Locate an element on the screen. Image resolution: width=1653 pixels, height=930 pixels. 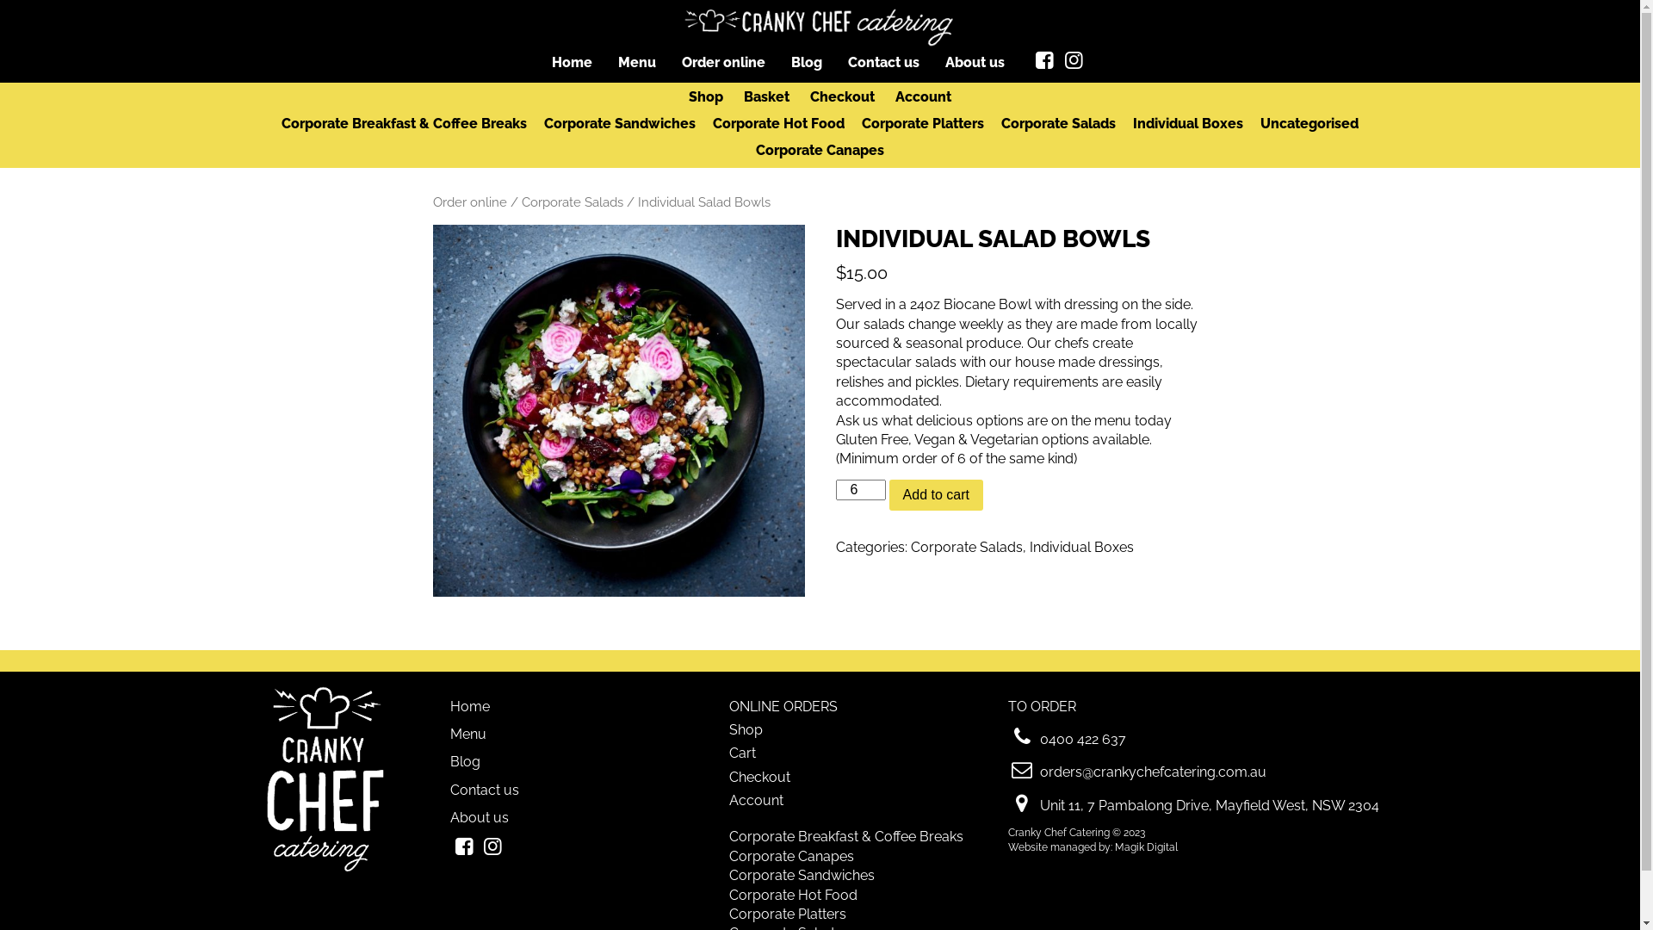
orders@crankychefcatering.com.au is located at coordinates (1154, 772).